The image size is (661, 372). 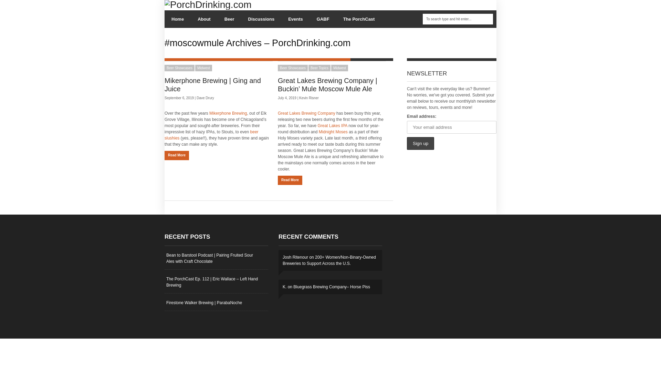 I want to click on Posts by Dave Drury, so click(x=205, y=98).